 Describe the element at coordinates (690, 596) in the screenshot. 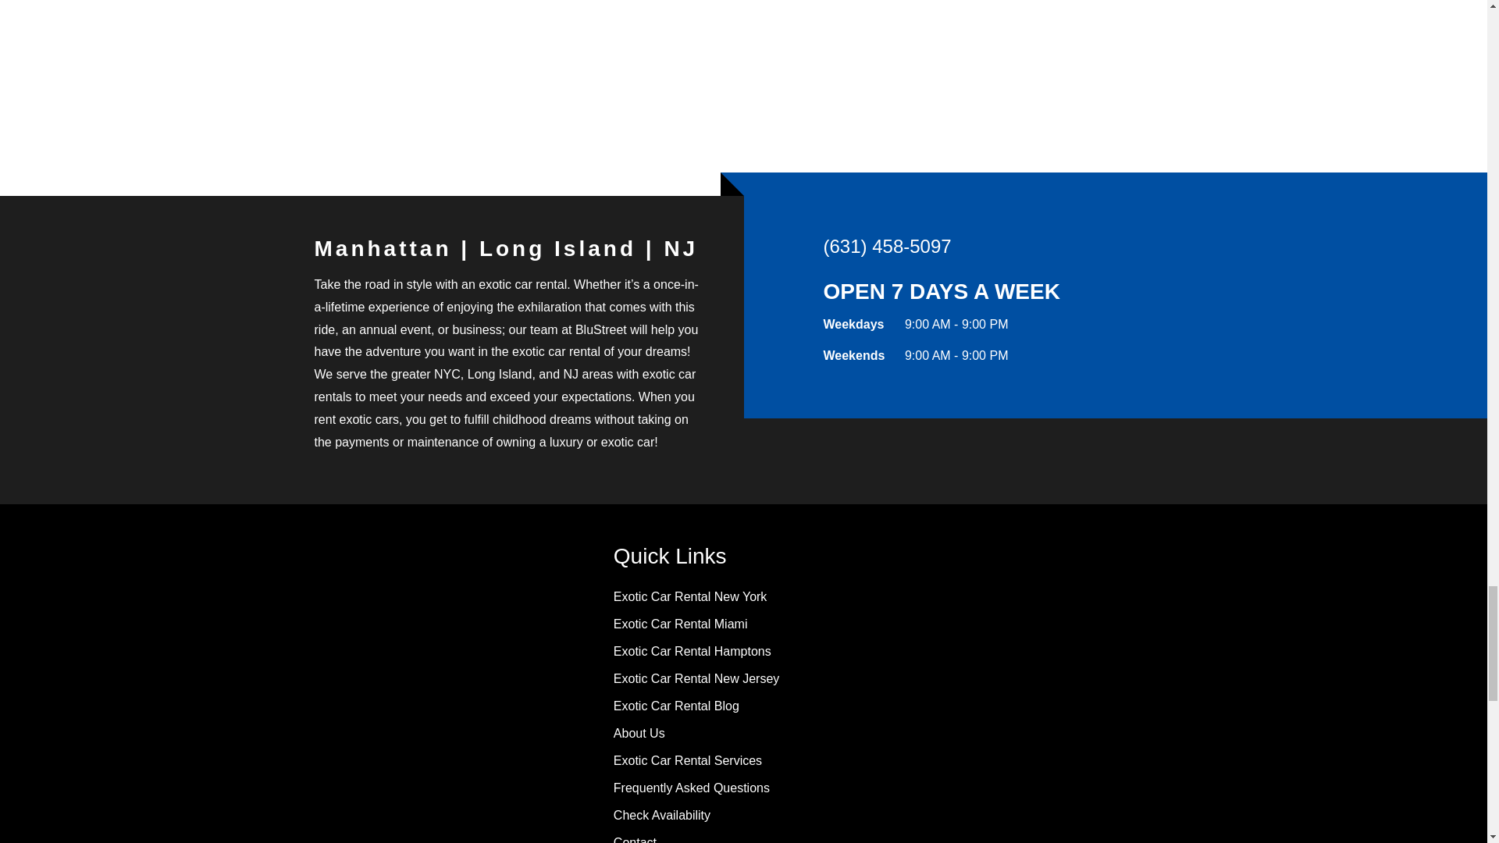

I see `Exotic Car Rental New York` at that location.